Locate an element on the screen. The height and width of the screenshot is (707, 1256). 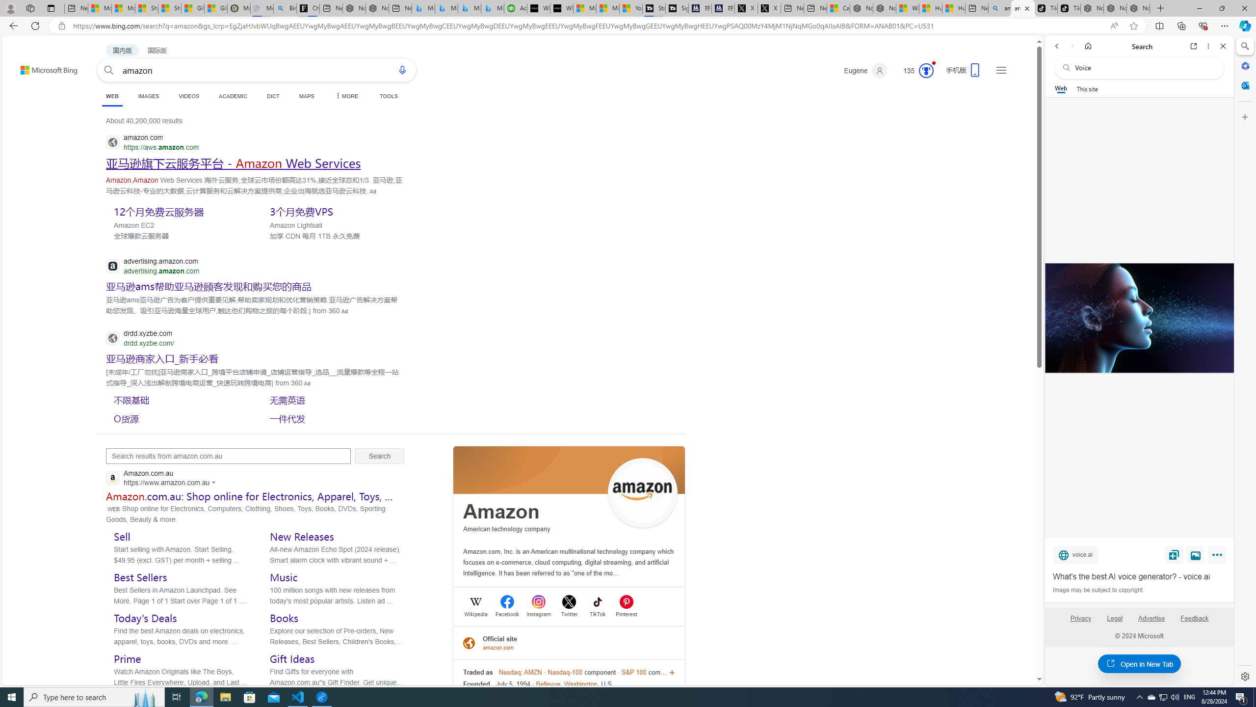
Home is located at coordinates (1088, 46).